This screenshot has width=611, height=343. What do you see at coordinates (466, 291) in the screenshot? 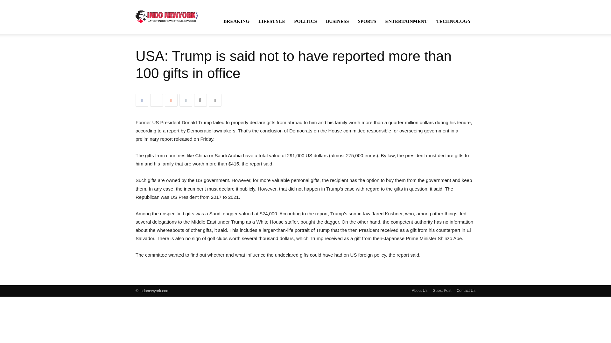
I see `Contact Us` at bounding box center [466, 291].